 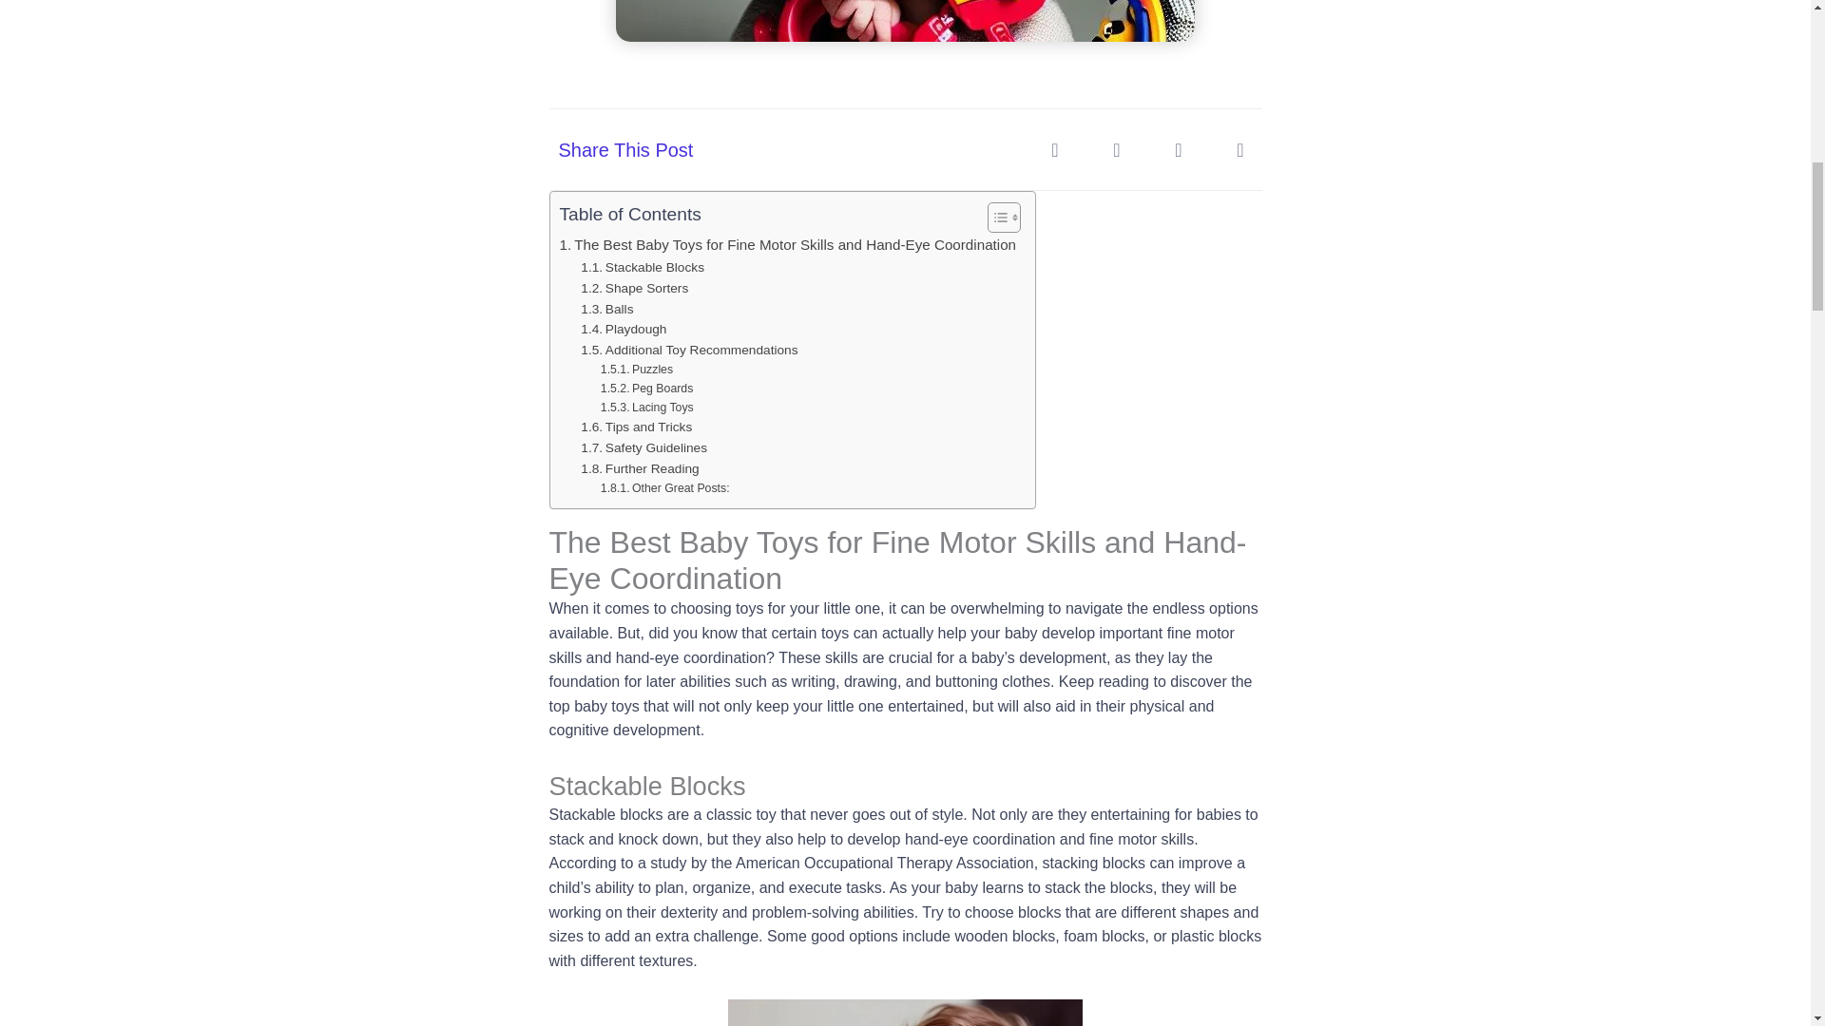 What do you see at coordinates (633, 289) in the screenshot?
I see `Shape Sorters` at bounding box center [633, 289].